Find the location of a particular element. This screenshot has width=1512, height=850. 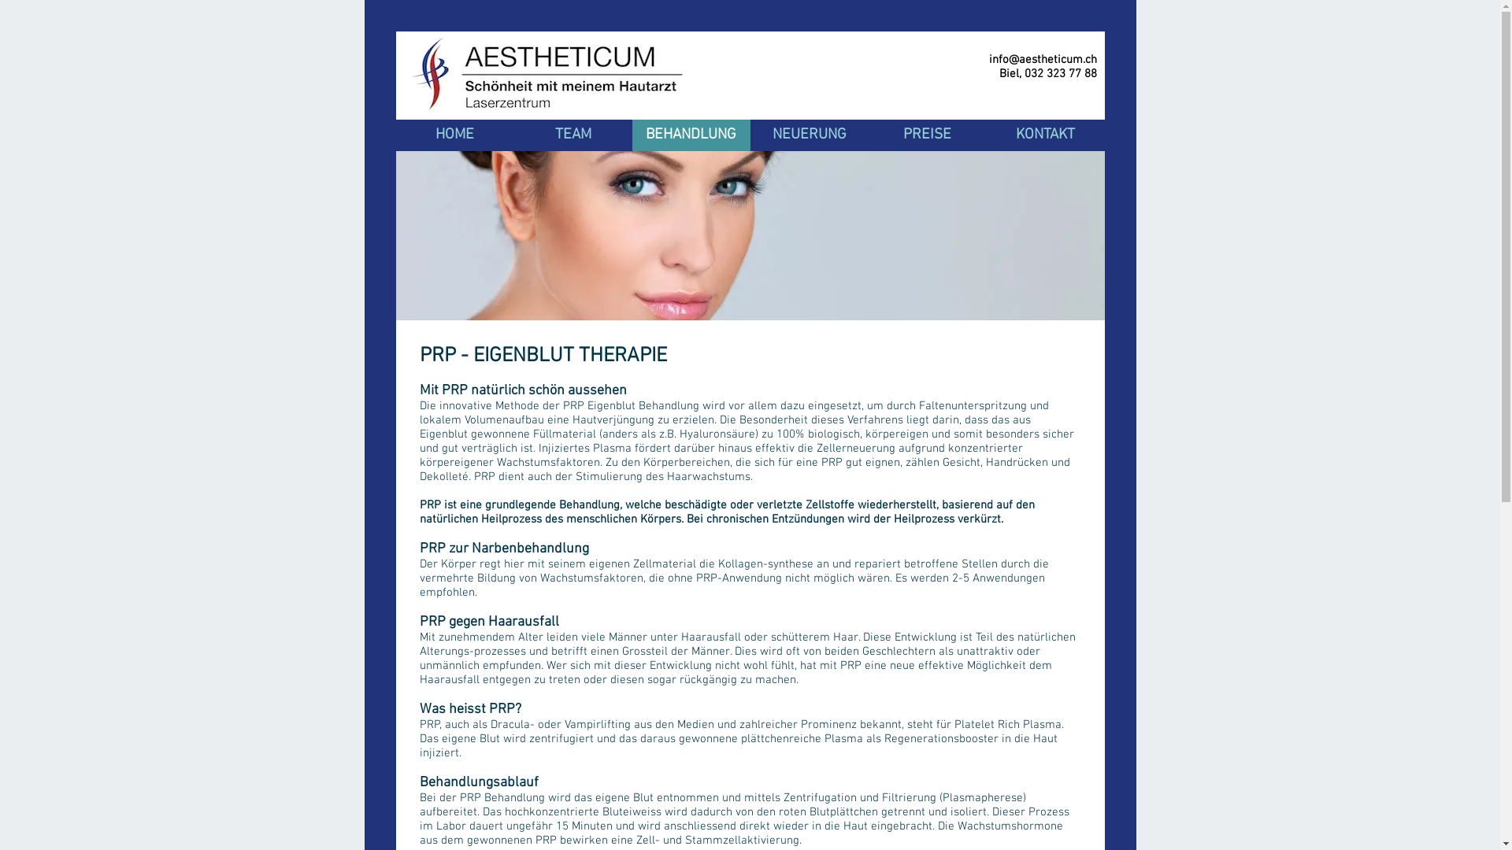

BEHANDLUNG is located at coordinates (691, 135).